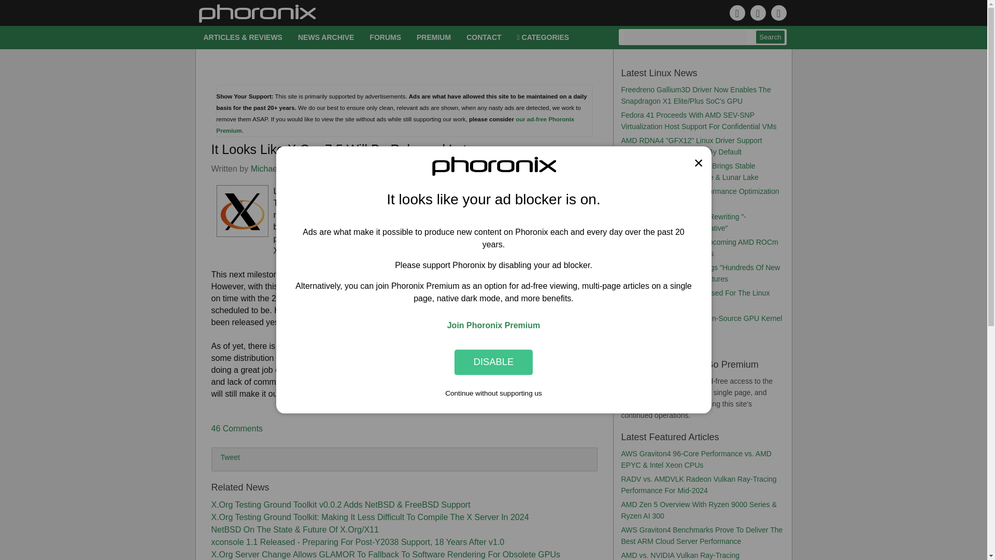 Image resolution: width=995 pixels, height=560 pixels. Describe the element at coordinates (230, 457) in the screenshot. I see `Tweet` at that location.